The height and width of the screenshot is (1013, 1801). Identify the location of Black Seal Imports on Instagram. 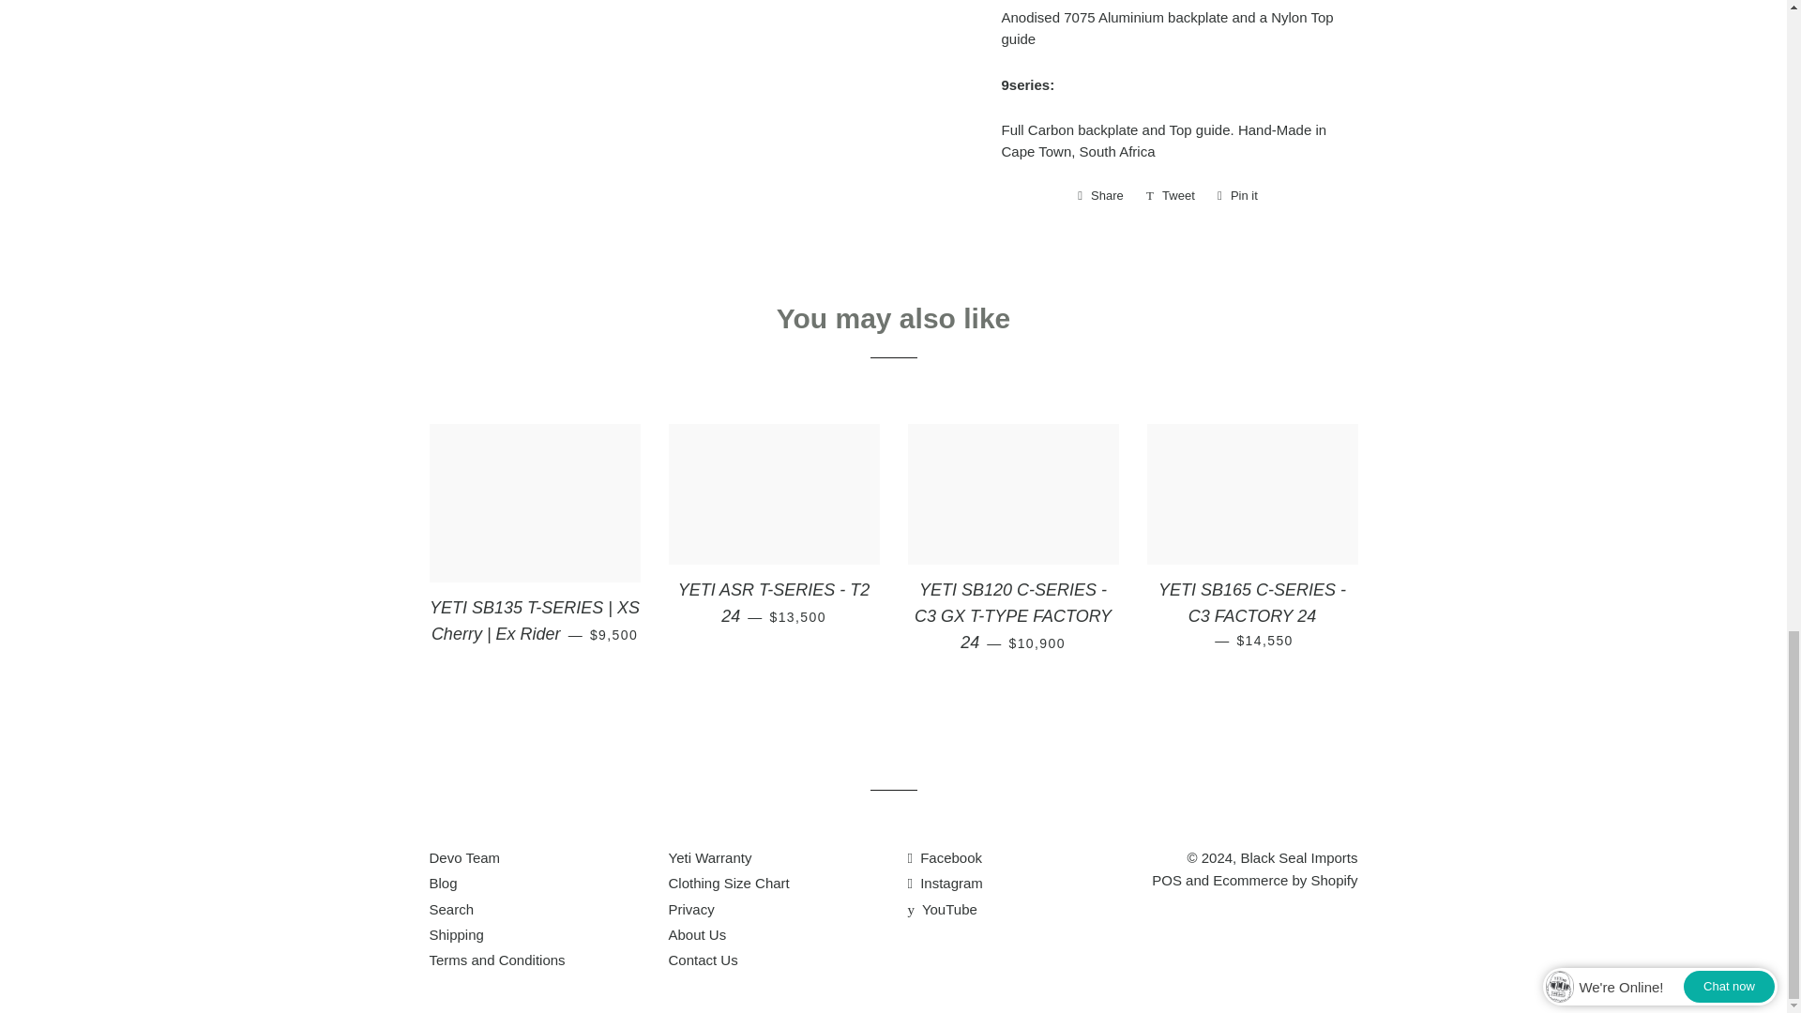
(946, 884).